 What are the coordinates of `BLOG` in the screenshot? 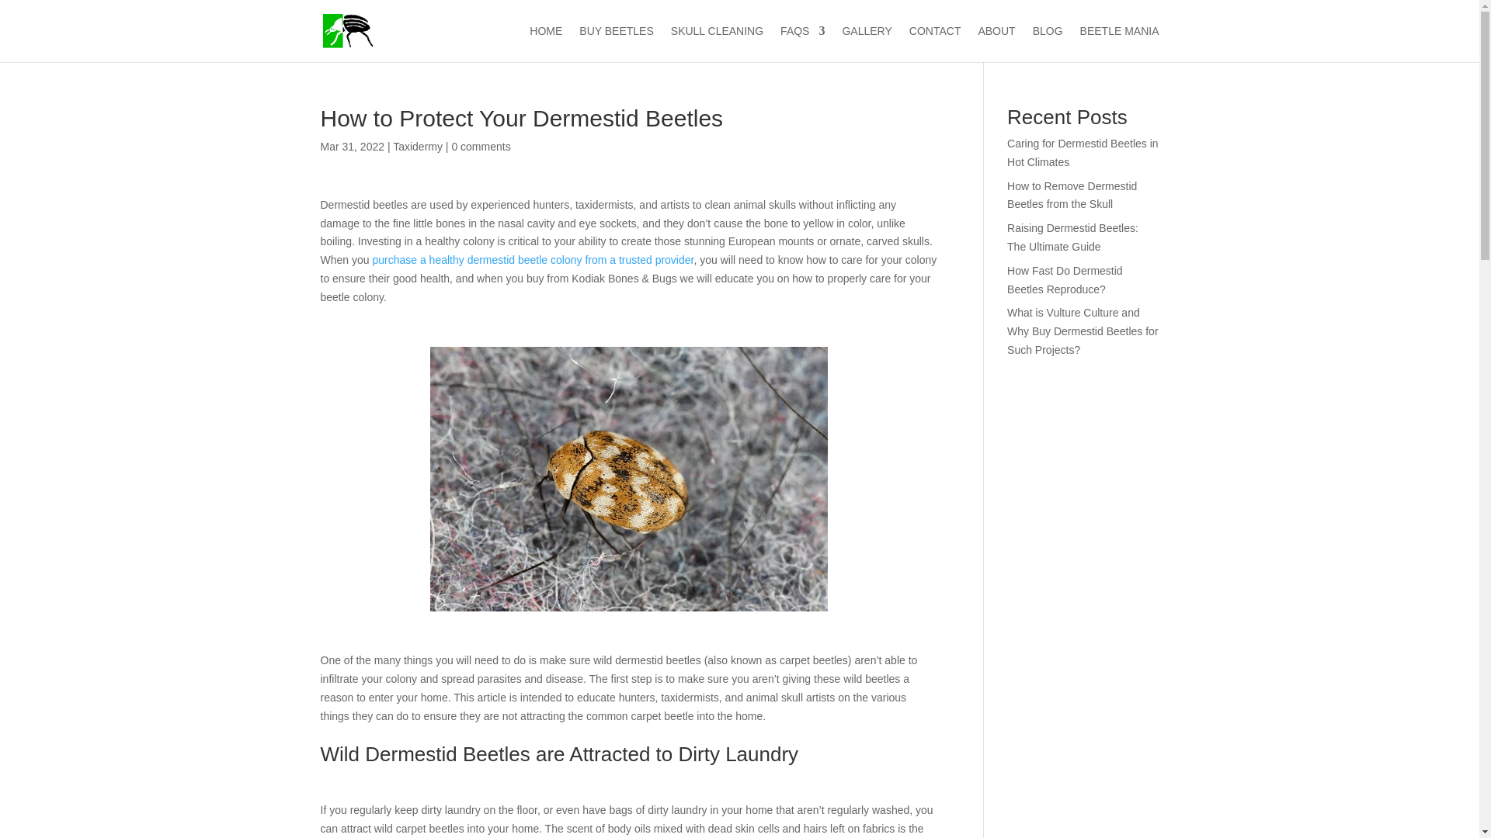 It's located at (1048, 43).